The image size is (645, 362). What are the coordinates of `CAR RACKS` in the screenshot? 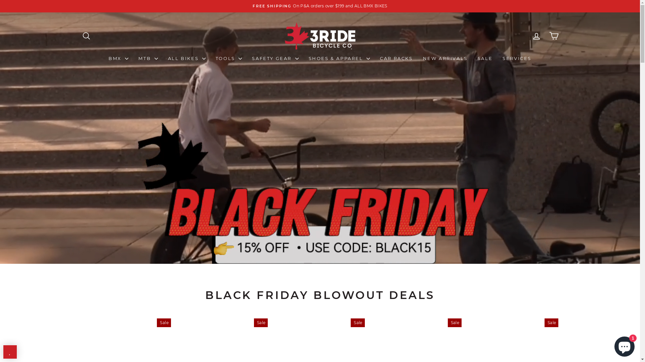 It's located at (396, 58).